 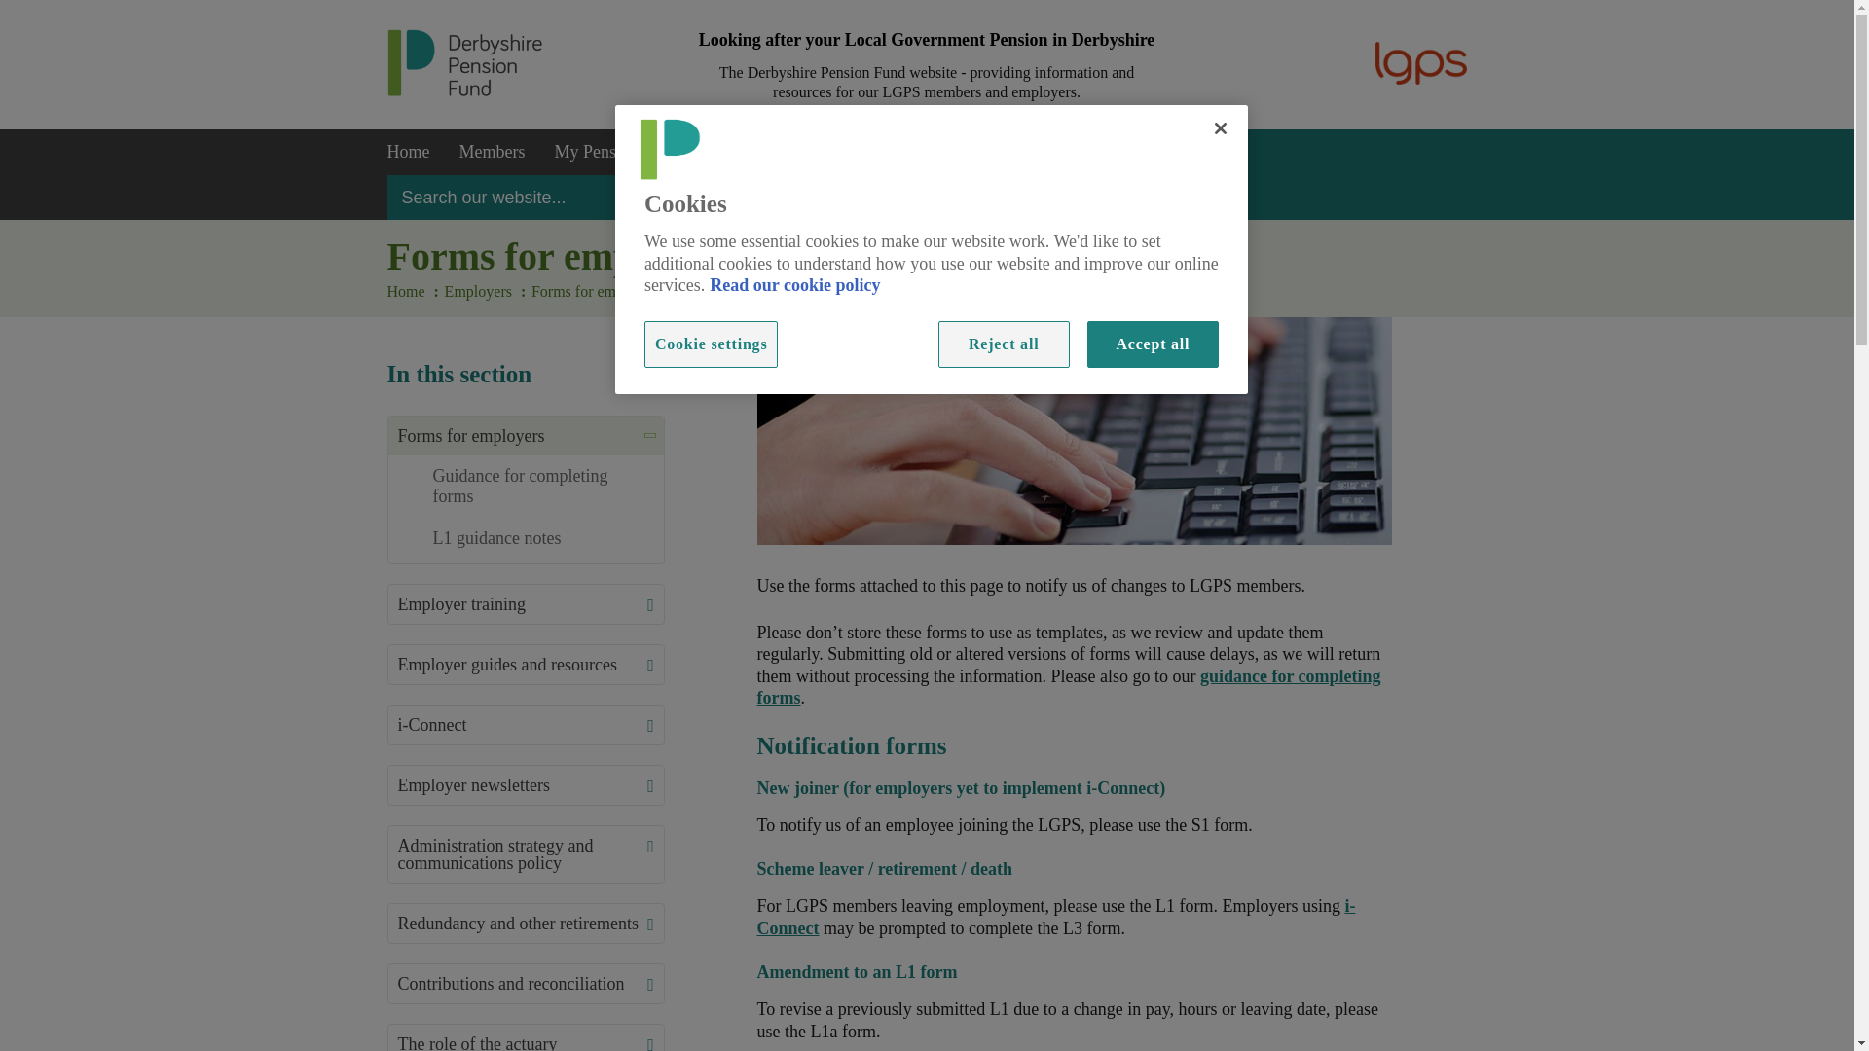 I want to click on Publications, so click(x=1007, y=152).